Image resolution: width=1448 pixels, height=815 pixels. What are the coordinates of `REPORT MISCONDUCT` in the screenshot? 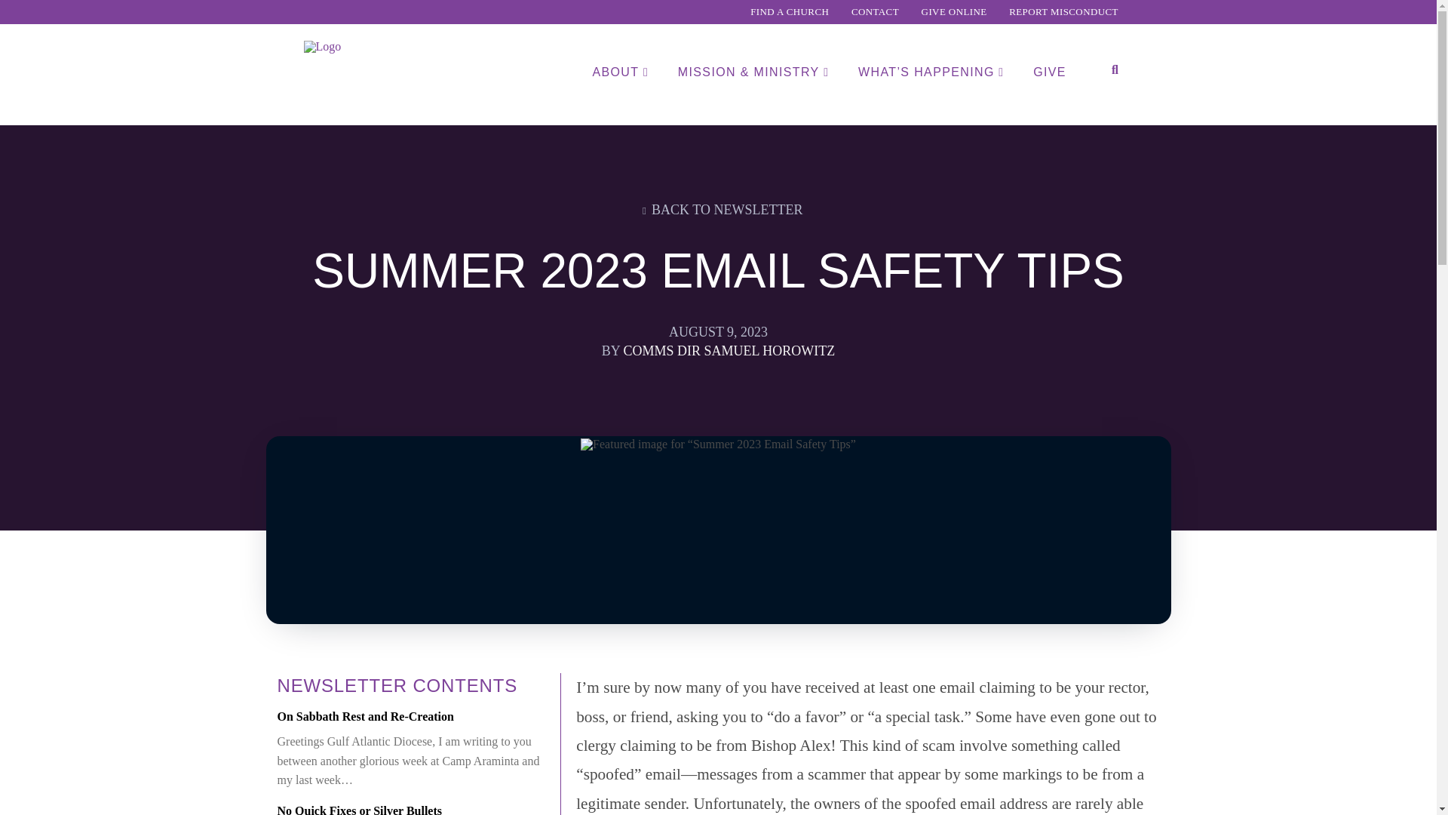 It's located at (1063, 12).